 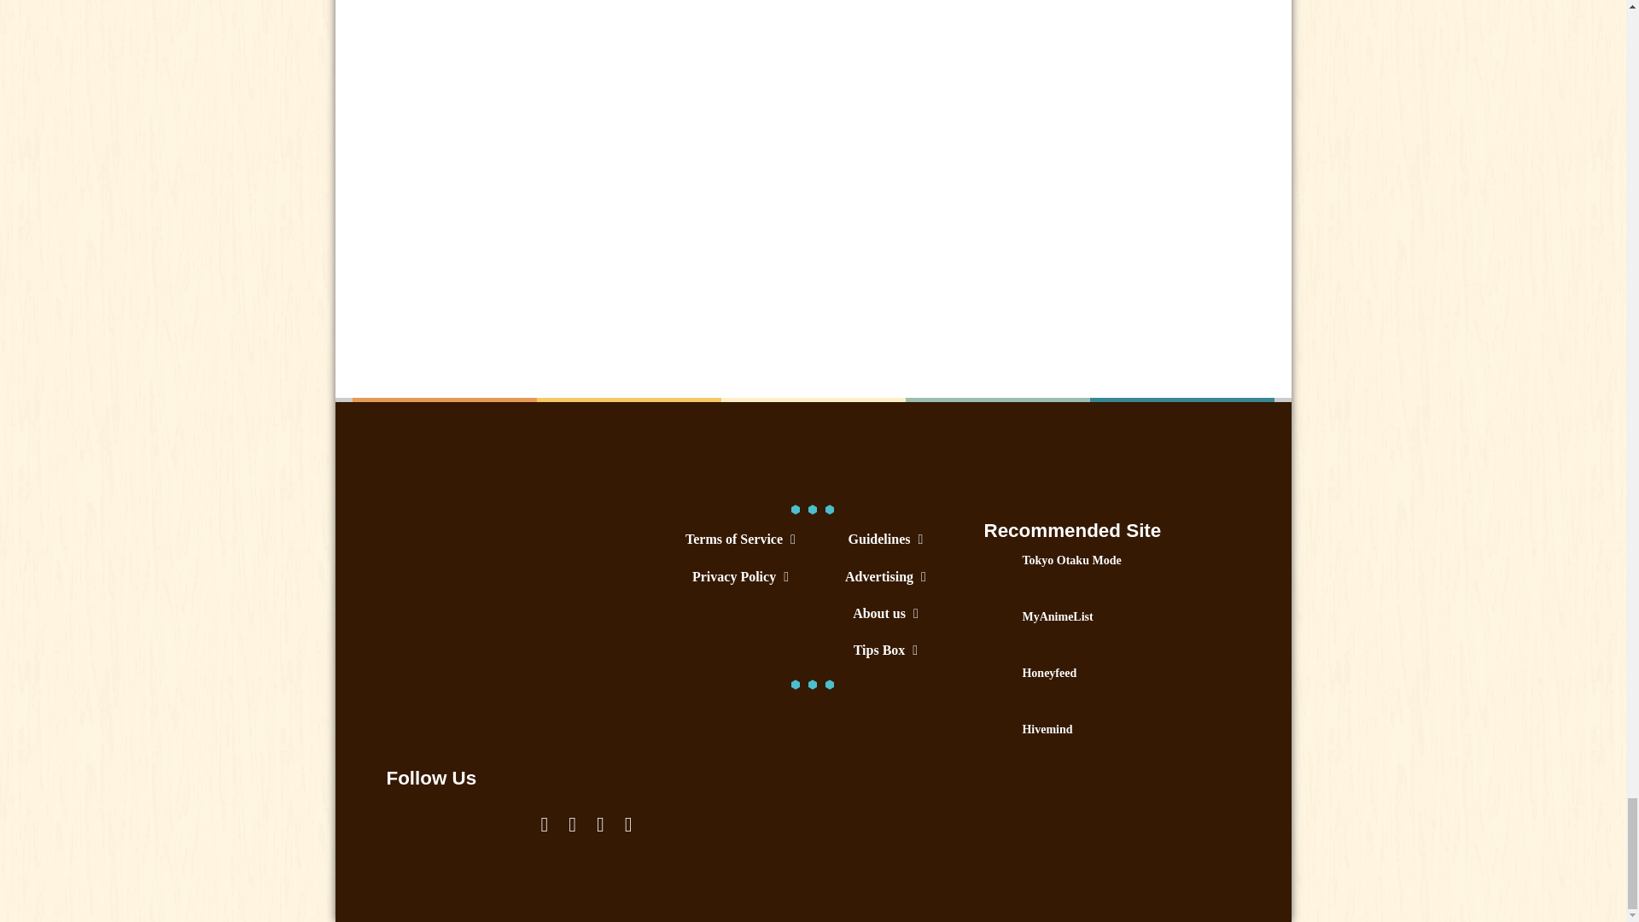 I want to click on Terms of Service Agreement, so click(x=739, y=540).